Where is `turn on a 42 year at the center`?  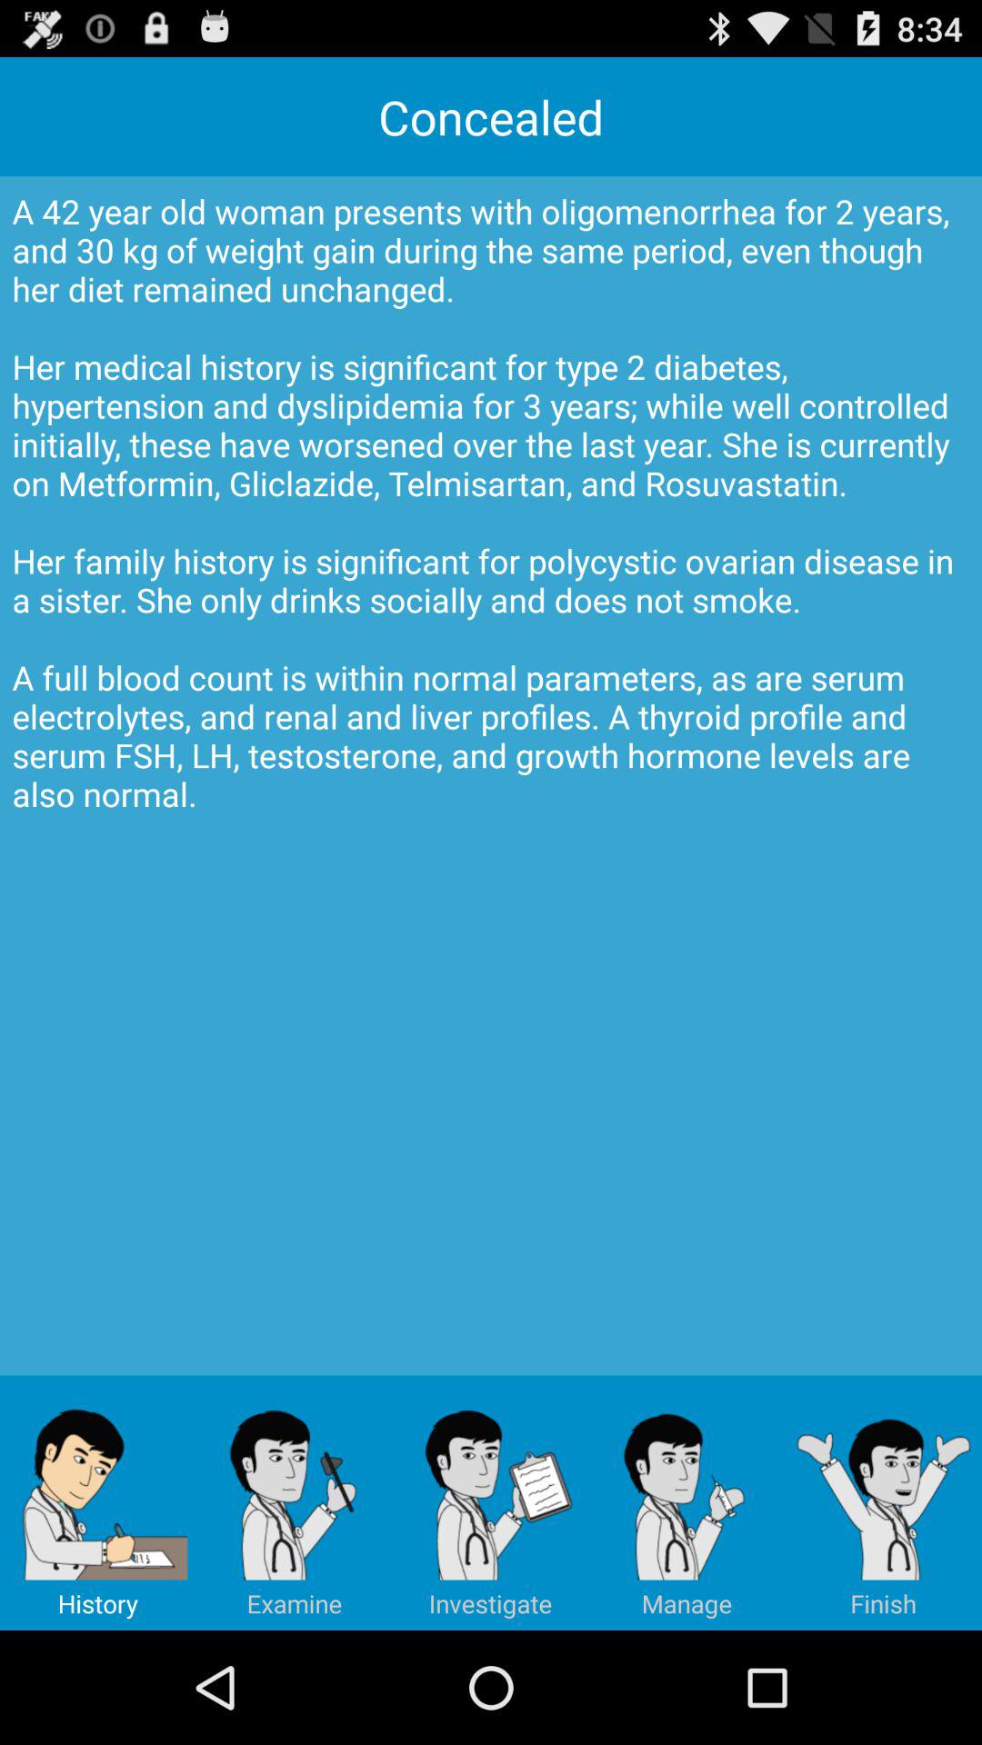 turn on a 42 year at the center is located at coordinates (491, 776).